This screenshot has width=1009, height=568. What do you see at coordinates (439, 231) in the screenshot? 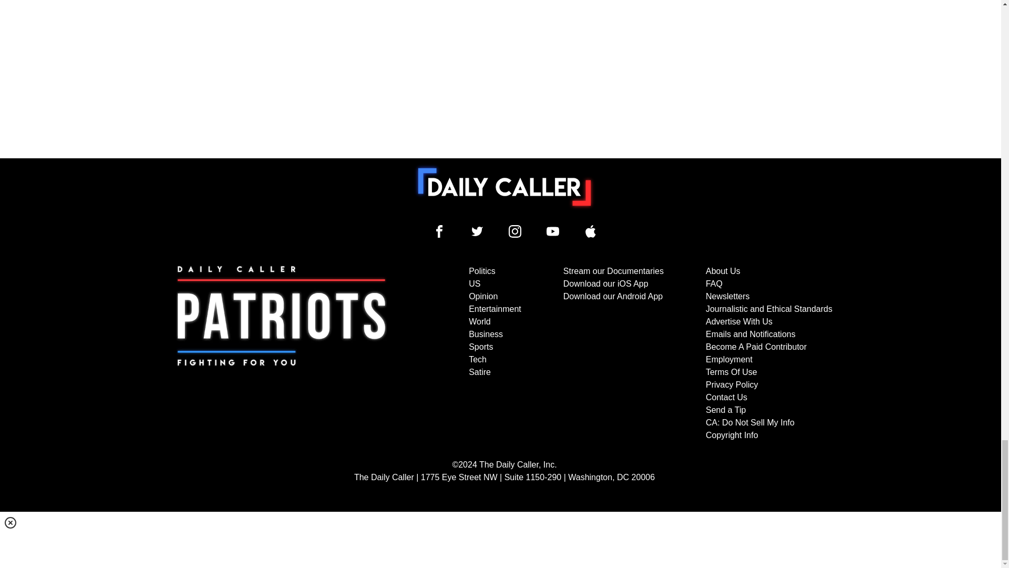
I see `Daily Caller Facebook` at bounding box center [439, 231].